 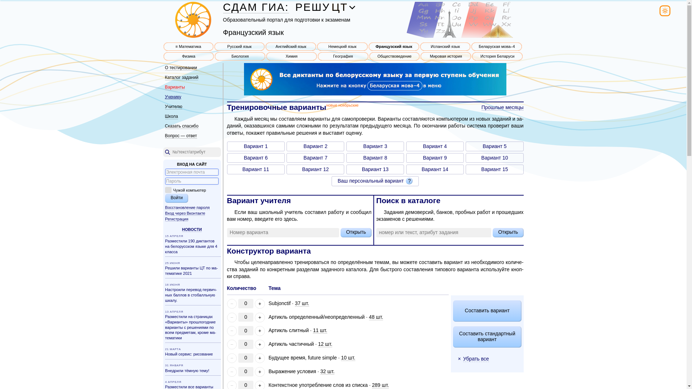 I want to click on +, so click(x=259, y=372).